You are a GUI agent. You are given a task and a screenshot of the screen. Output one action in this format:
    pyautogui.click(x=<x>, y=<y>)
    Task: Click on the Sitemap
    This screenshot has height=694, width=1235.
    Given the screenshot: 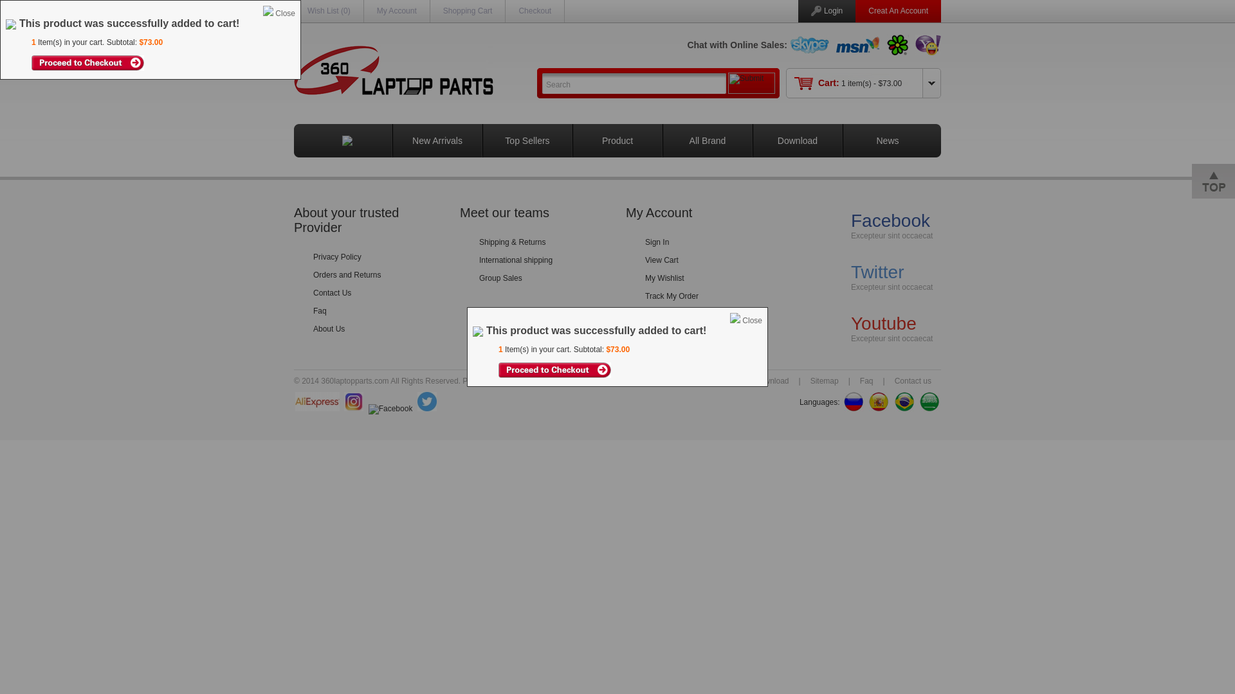 What is the action you would take?
    pyautogui.click(x=825, y=381)
    